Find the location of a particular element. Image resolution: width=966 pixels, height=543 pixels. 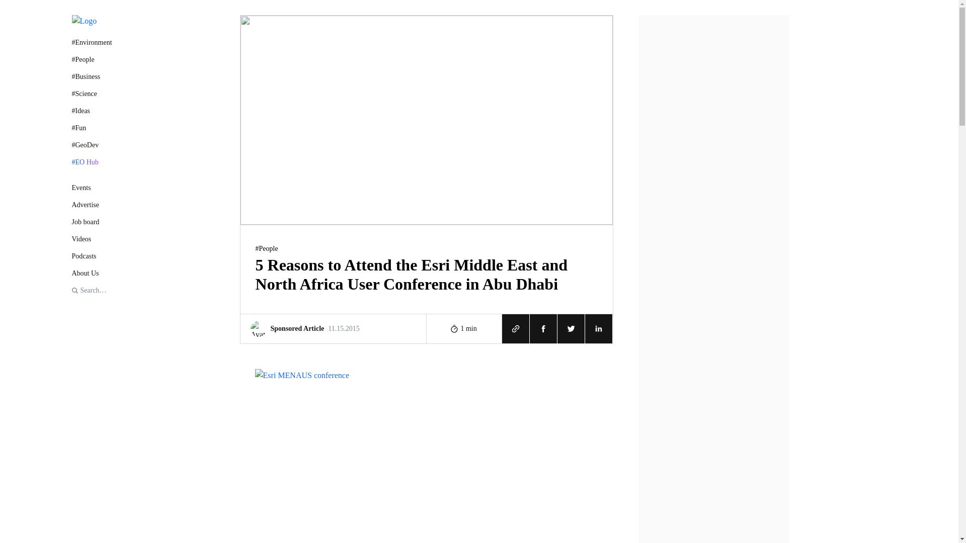

Advertise is located at coordinates (92, 205).